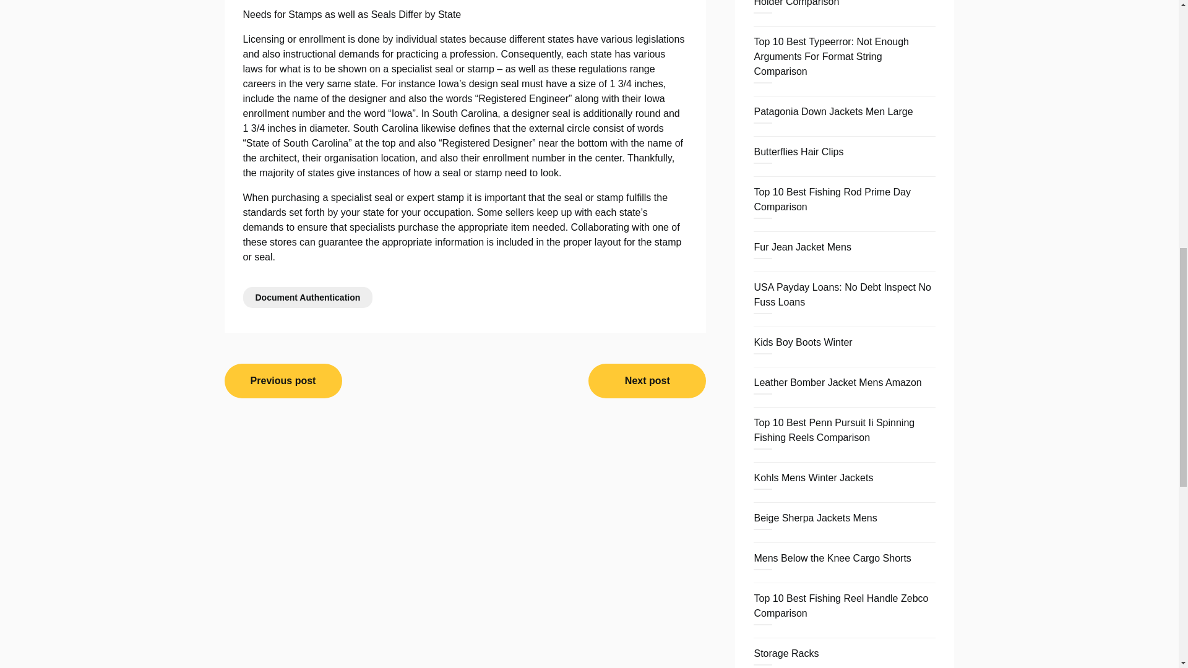 The width and height of the screenshot is (1188, 668). I want to click on Mens Below the Knee Cargo Shorts, so click(832, 558).